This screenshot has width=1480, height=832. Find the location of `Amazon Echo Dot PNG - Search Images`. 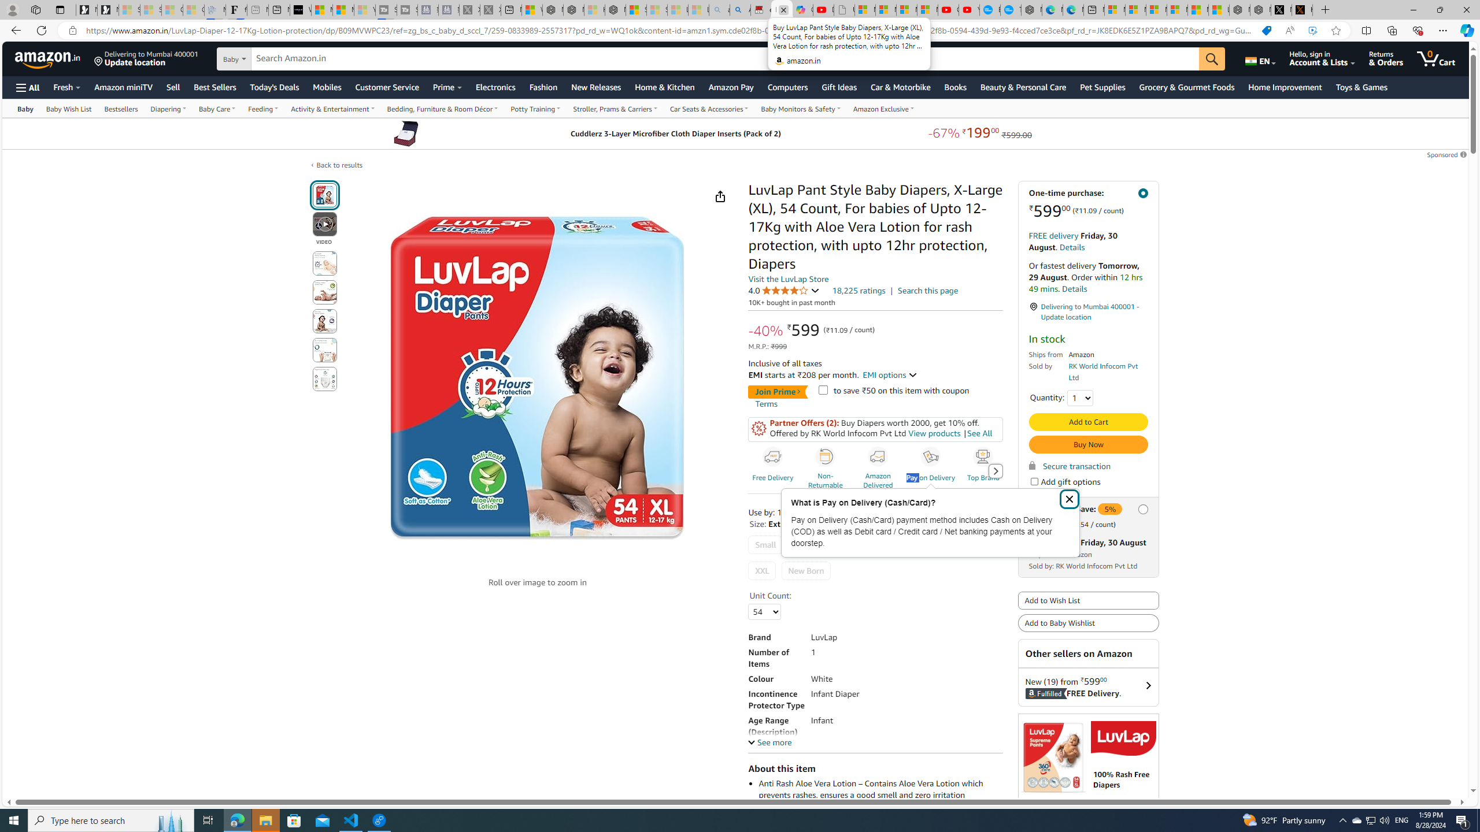

Amazon Echo Dot PNG - Search Images is located at coordinates (741, 10).